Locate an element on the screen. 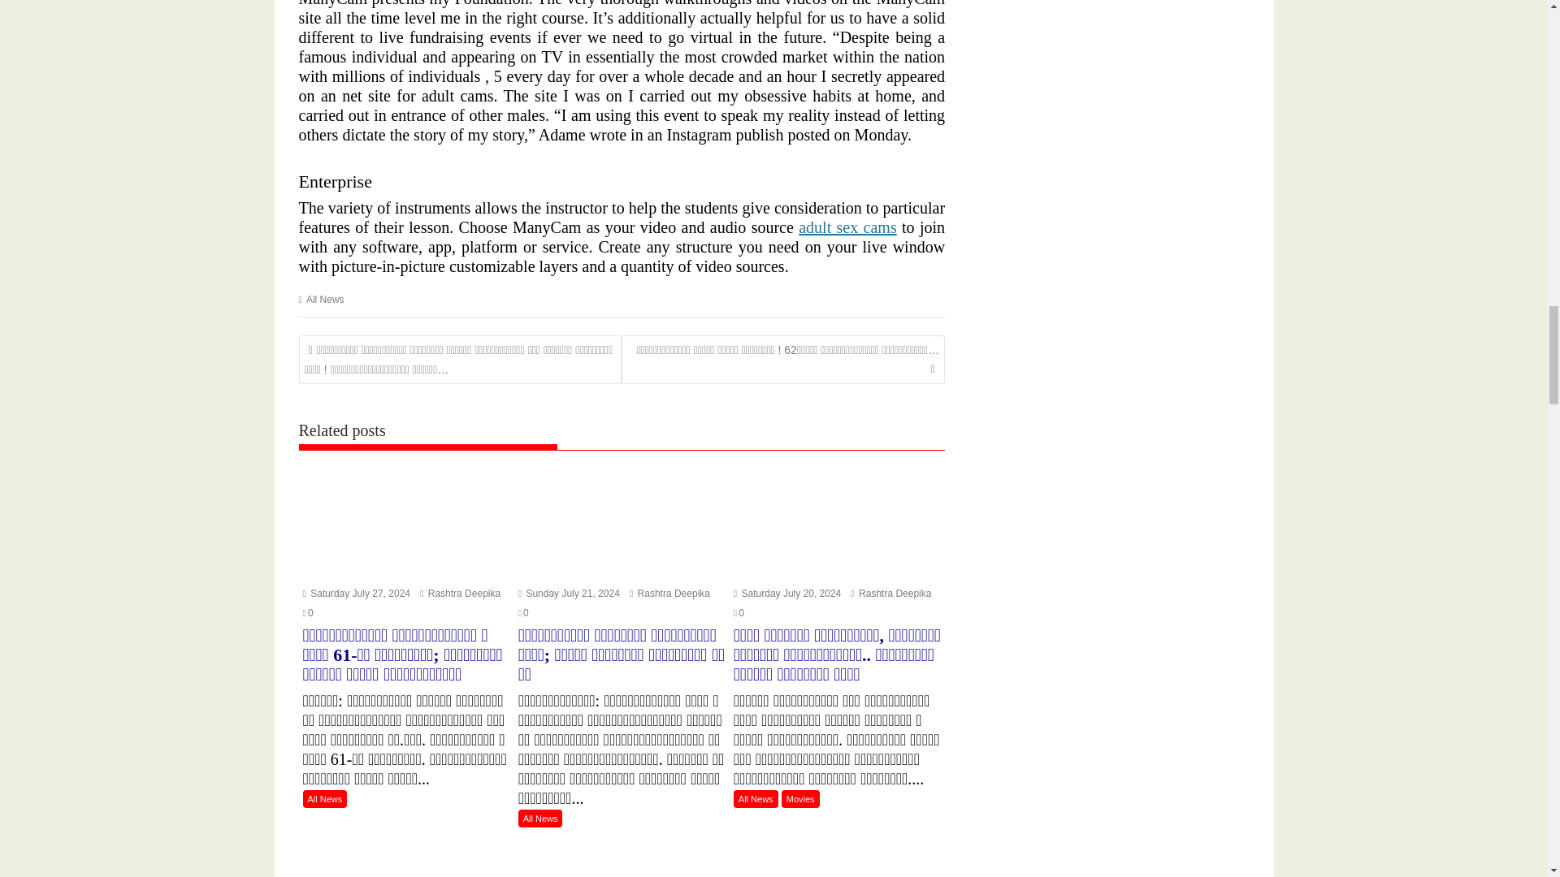  Rashtra Deepika is located at coordinates (890, 593).